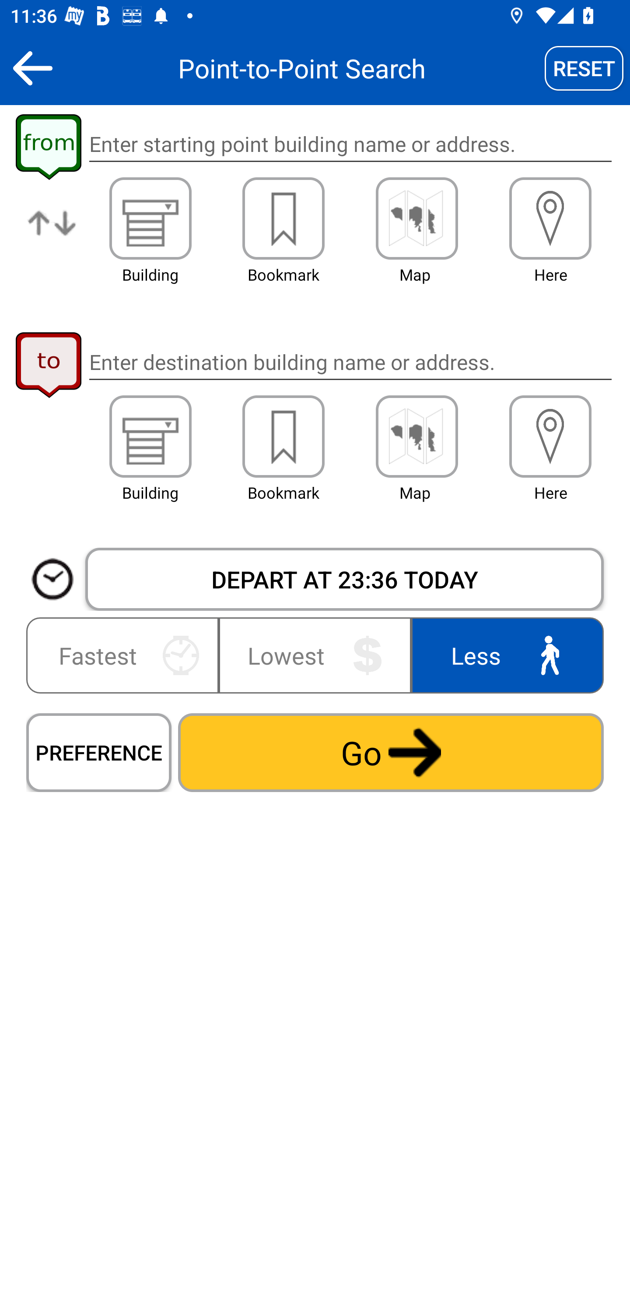 The image size is (630, 1296). Describe the element at coordinates (315, 655) in the screenshot. I see `Lowest` at that location.